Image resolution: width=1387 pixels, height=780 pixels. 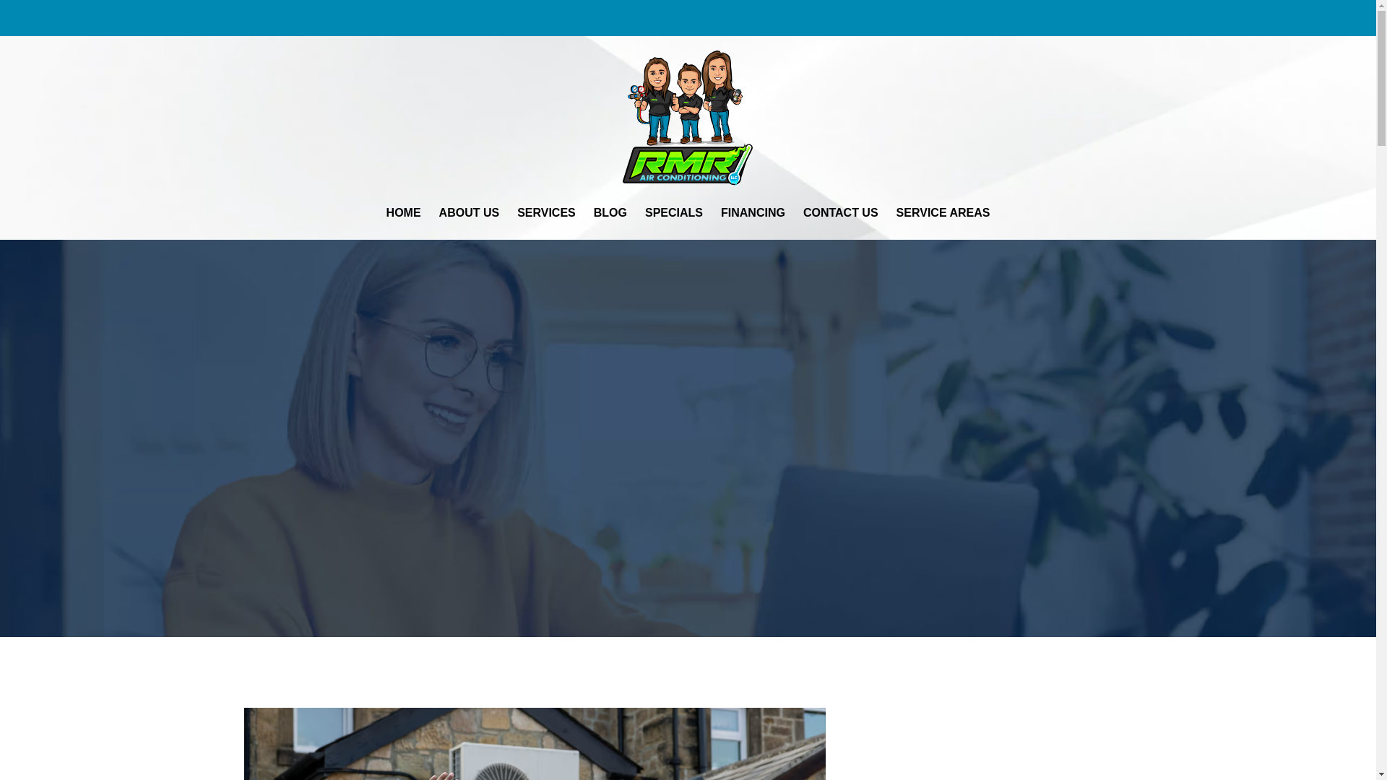 What do you see at coordinates (469, 212) in the screenshot?
I see `ABOUT US` at bounding box center [469, 212].